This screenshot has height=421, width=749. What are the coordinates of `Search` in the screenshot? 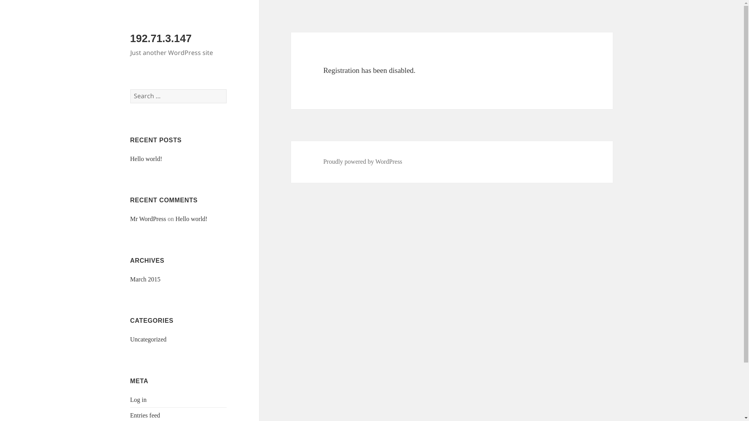 It's located at (226, 89).